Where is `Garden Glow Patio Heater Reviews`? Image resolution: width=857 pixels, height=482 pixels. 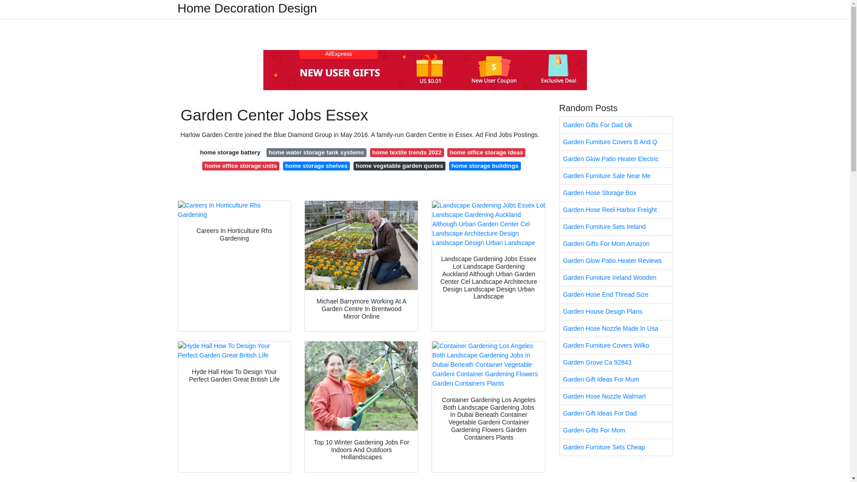 Garden Glow Patio Heater Reviews is located at coordinates (616, 261).